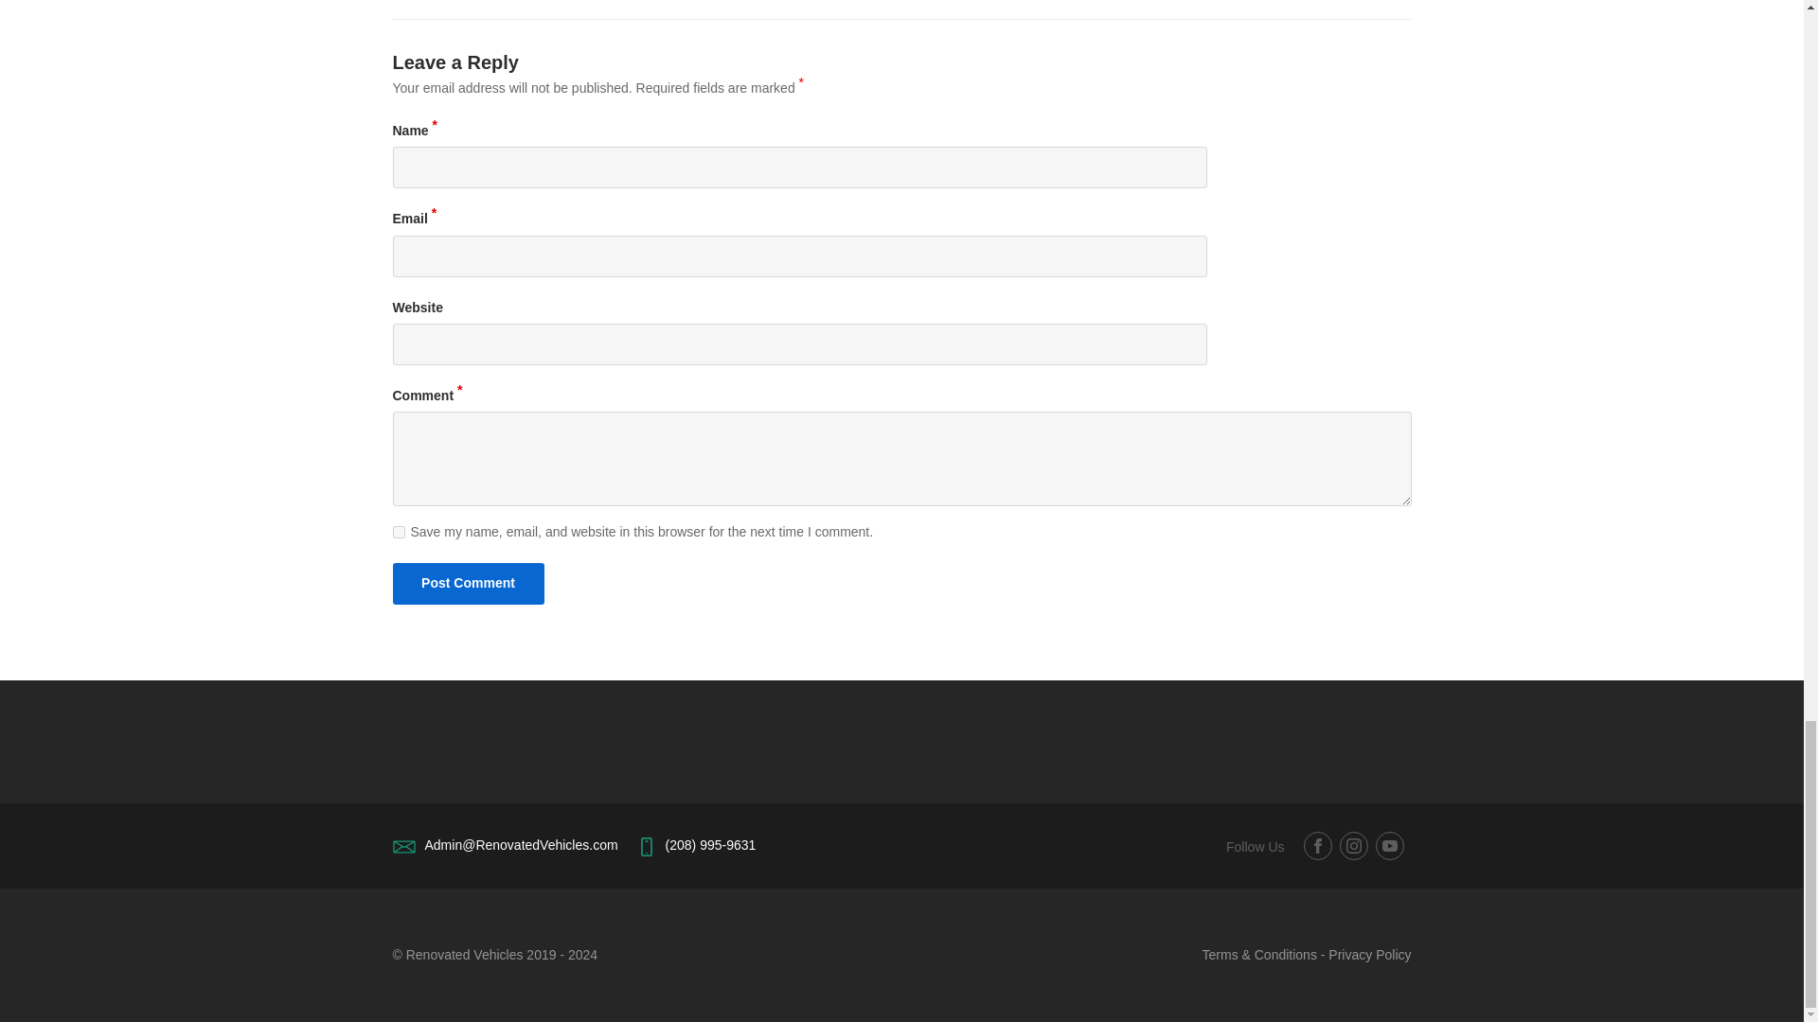  I want to click on instagram, so click(1352, 846).